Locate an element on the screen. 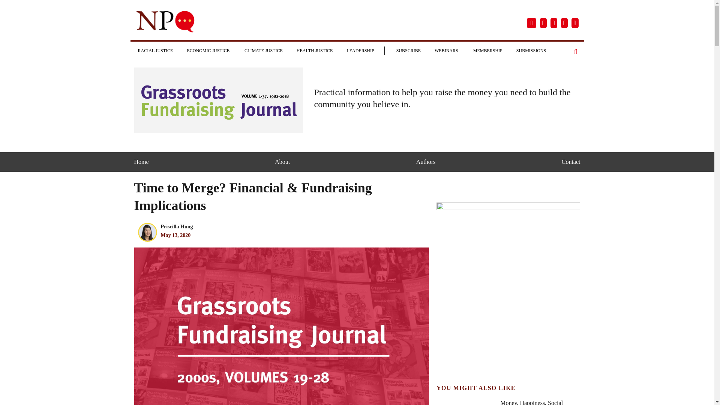 Image resolution: width=720 pixels, height=405 pixels. Membership is located at coordinates (487, 50).